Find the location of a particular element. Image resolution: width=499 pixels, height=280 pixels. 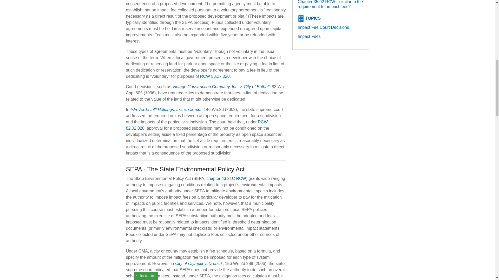

Impact Fees is located at coordinates (309, 36).